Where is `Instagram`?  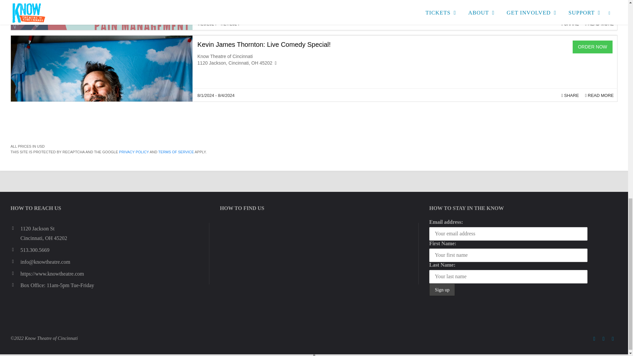
Instagram is located at coordinates (613, 339).